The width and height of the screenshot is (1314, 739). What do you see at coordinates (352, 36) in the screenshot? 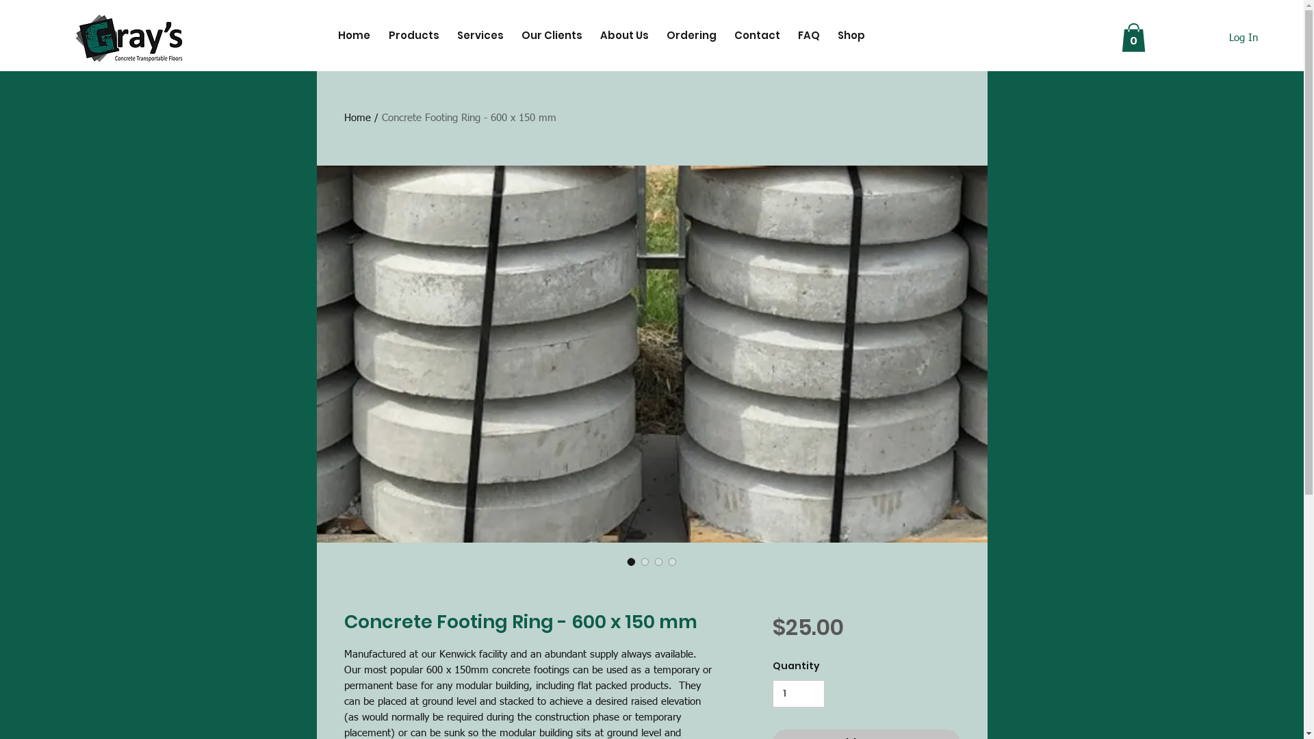
I see `Home` at bounding box center [352, 36].